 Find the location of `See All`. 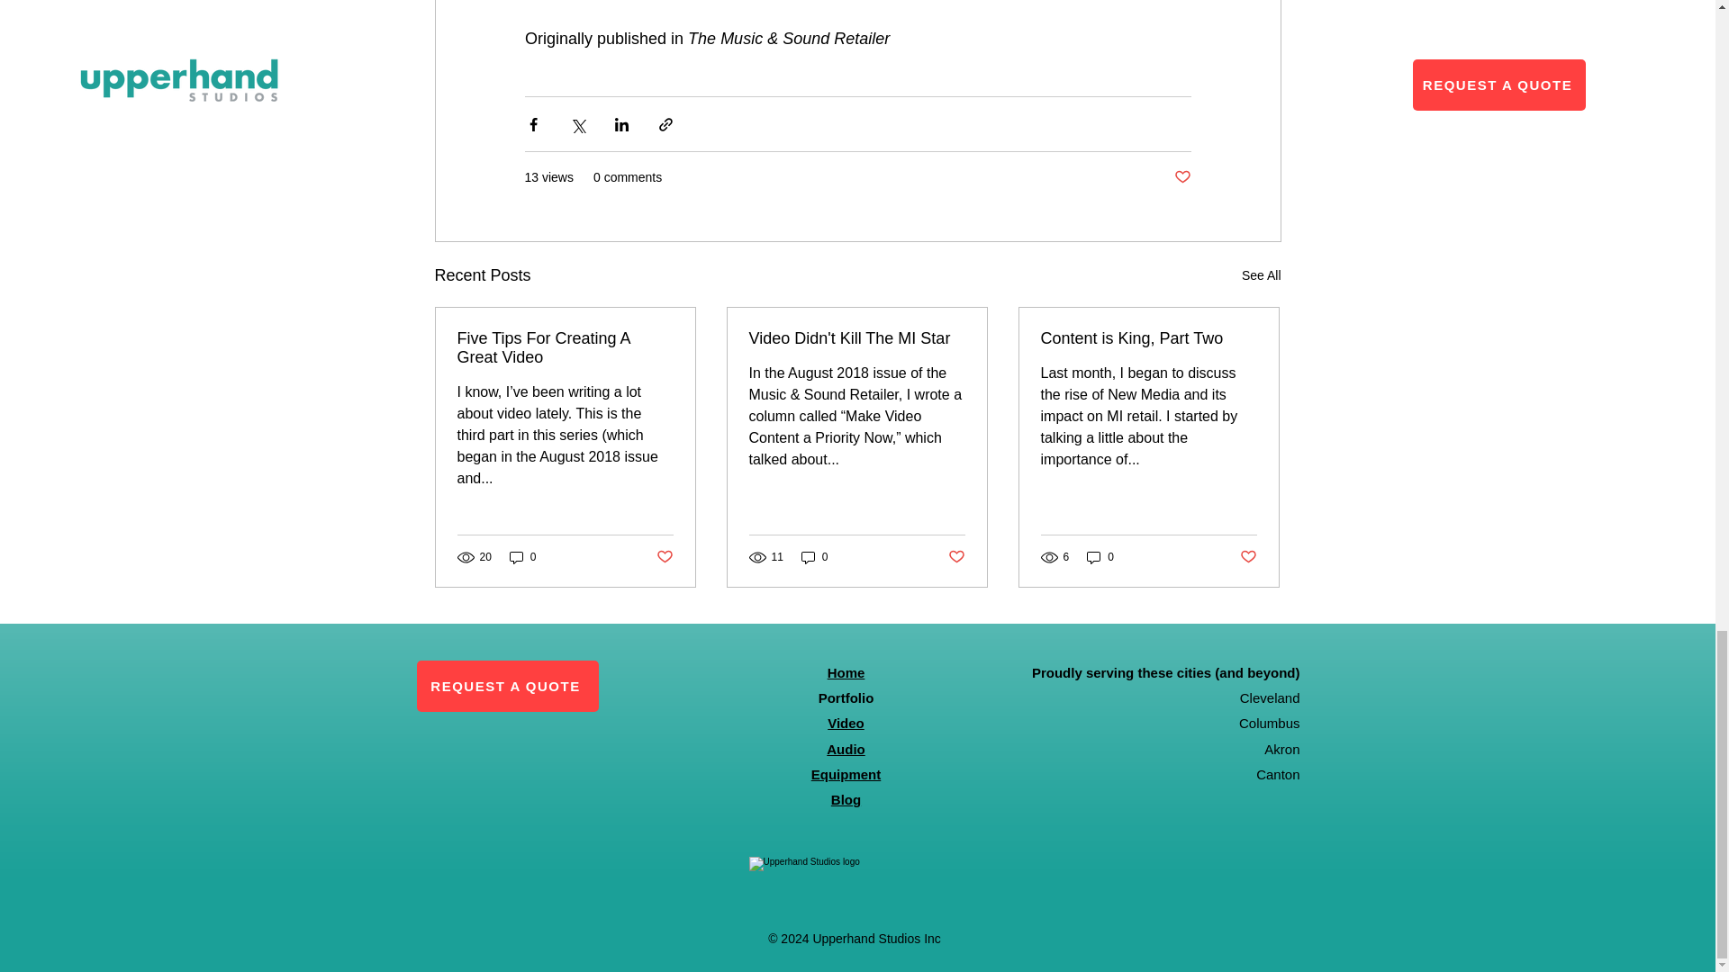

See All is located at coordinates (1261, 275).